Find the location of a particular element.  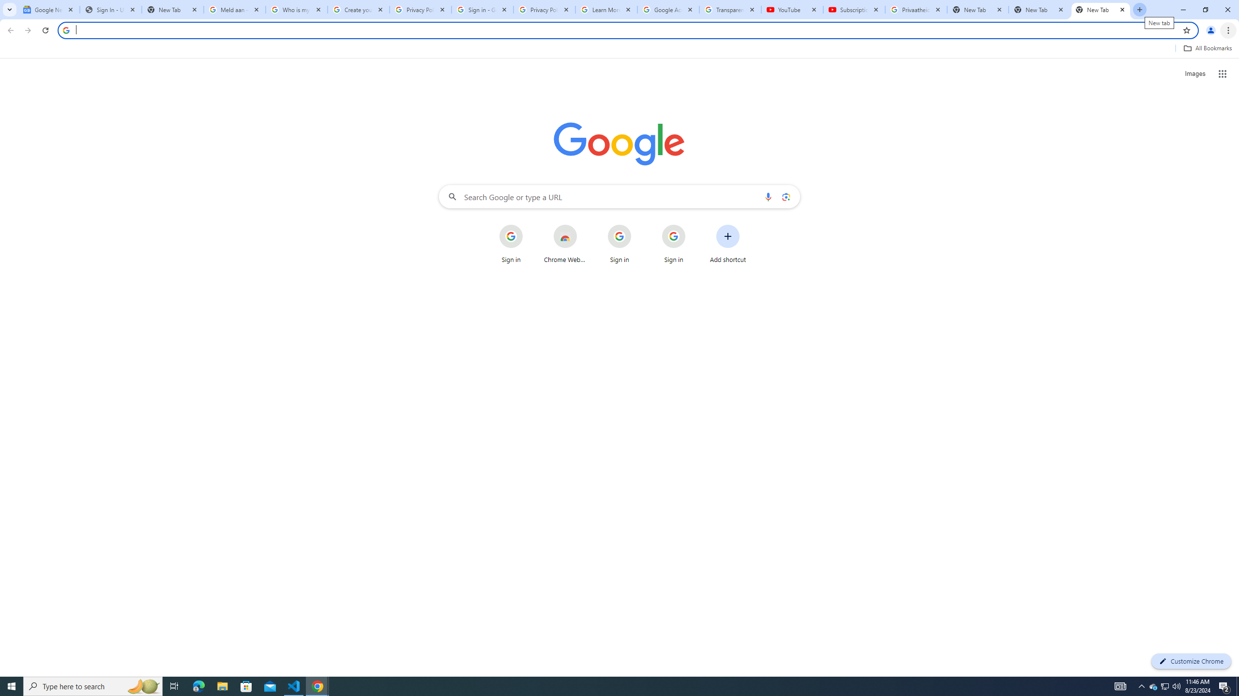

Sign In - USA TODAY is located at coordinates (111, 10).